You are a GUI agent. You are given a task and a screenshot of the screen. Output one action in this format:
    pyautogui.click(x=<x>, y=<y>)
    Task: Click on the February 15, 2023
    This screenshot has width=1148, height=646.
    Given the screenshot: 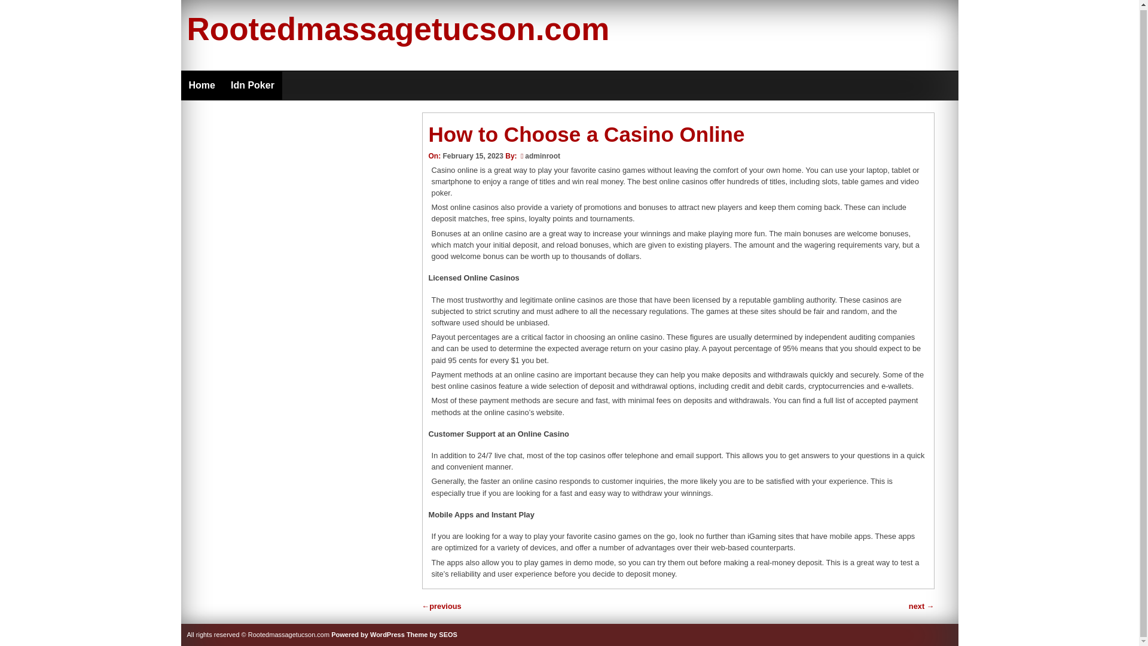 What is the action you would take?
    pyautogui.click(x=472, y=156)
    